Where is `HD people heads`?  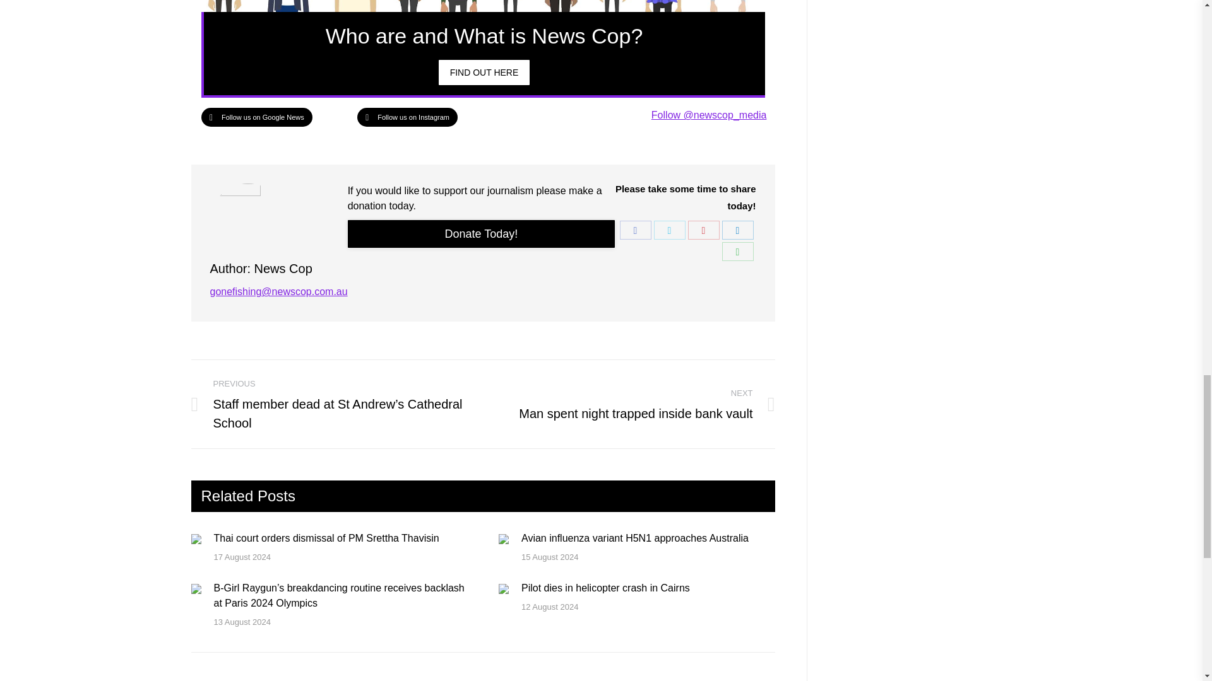
HD people heads is located at coordinates (482, 6).